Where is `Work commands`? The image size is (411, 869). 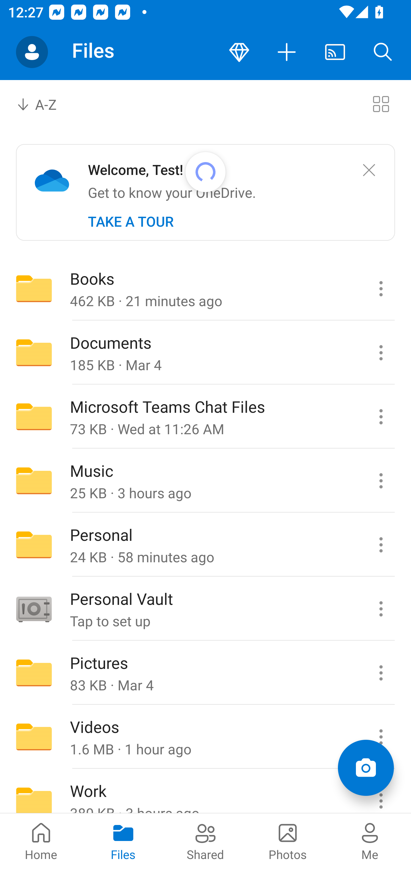
Work commands is located at coordinates (381, 791).